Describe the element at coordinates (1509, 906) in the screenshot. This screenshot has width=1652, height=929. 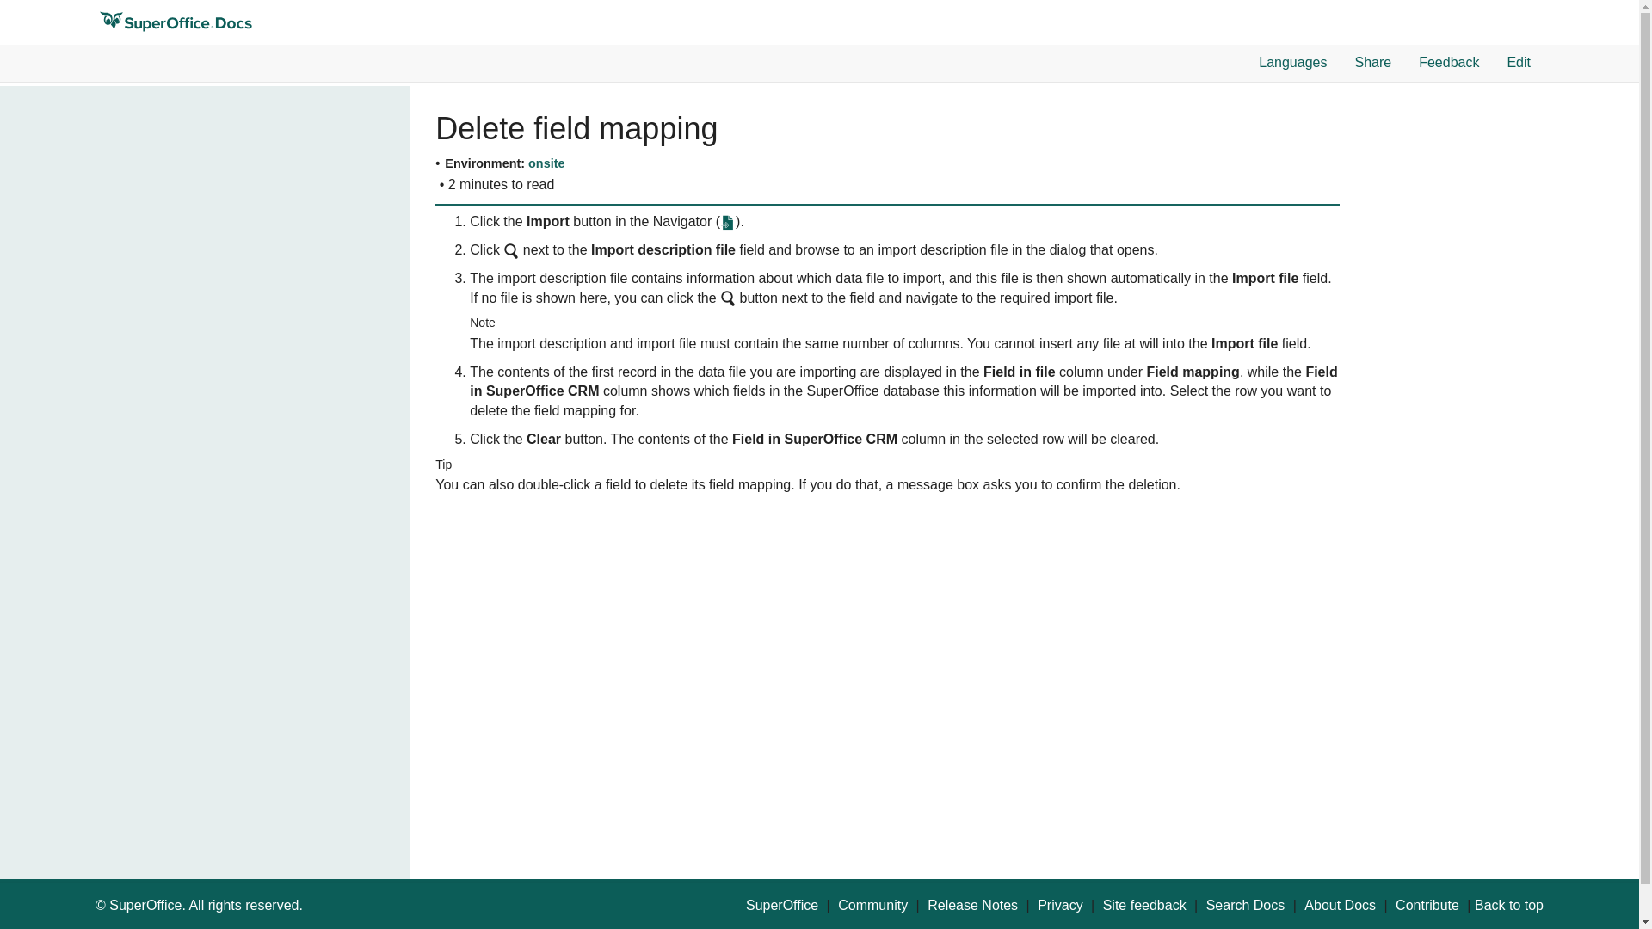
I see `Back to top` at that location.